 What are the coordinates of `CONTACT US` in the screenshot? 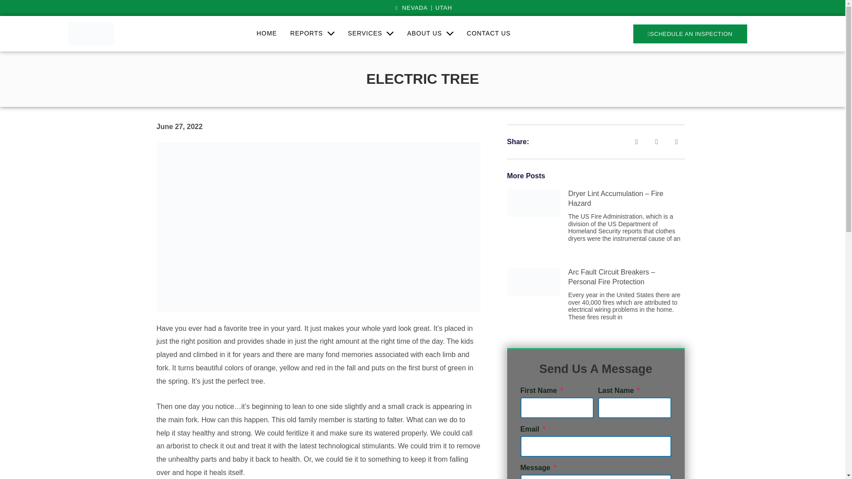 It's located at (488, 34).